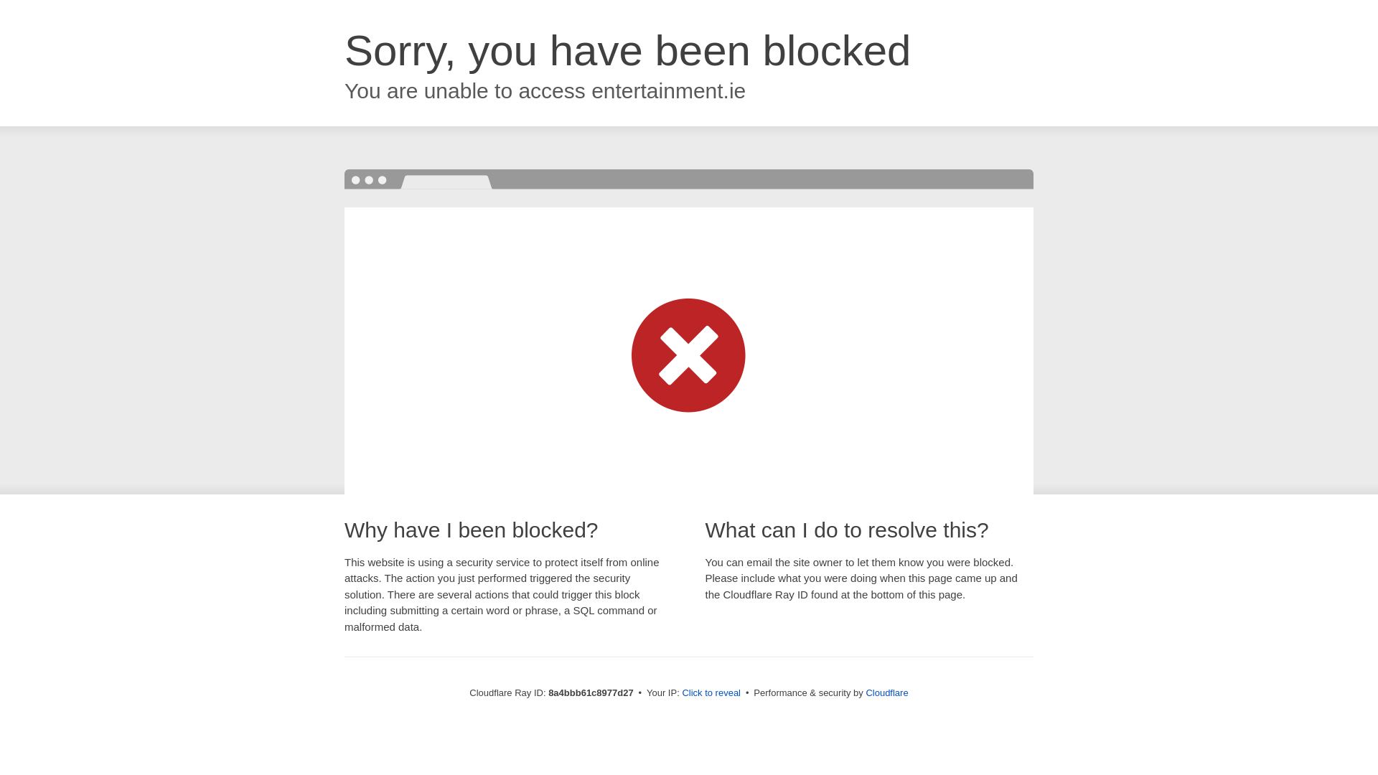  I want to click on Cloudflare, so click(886, 692).